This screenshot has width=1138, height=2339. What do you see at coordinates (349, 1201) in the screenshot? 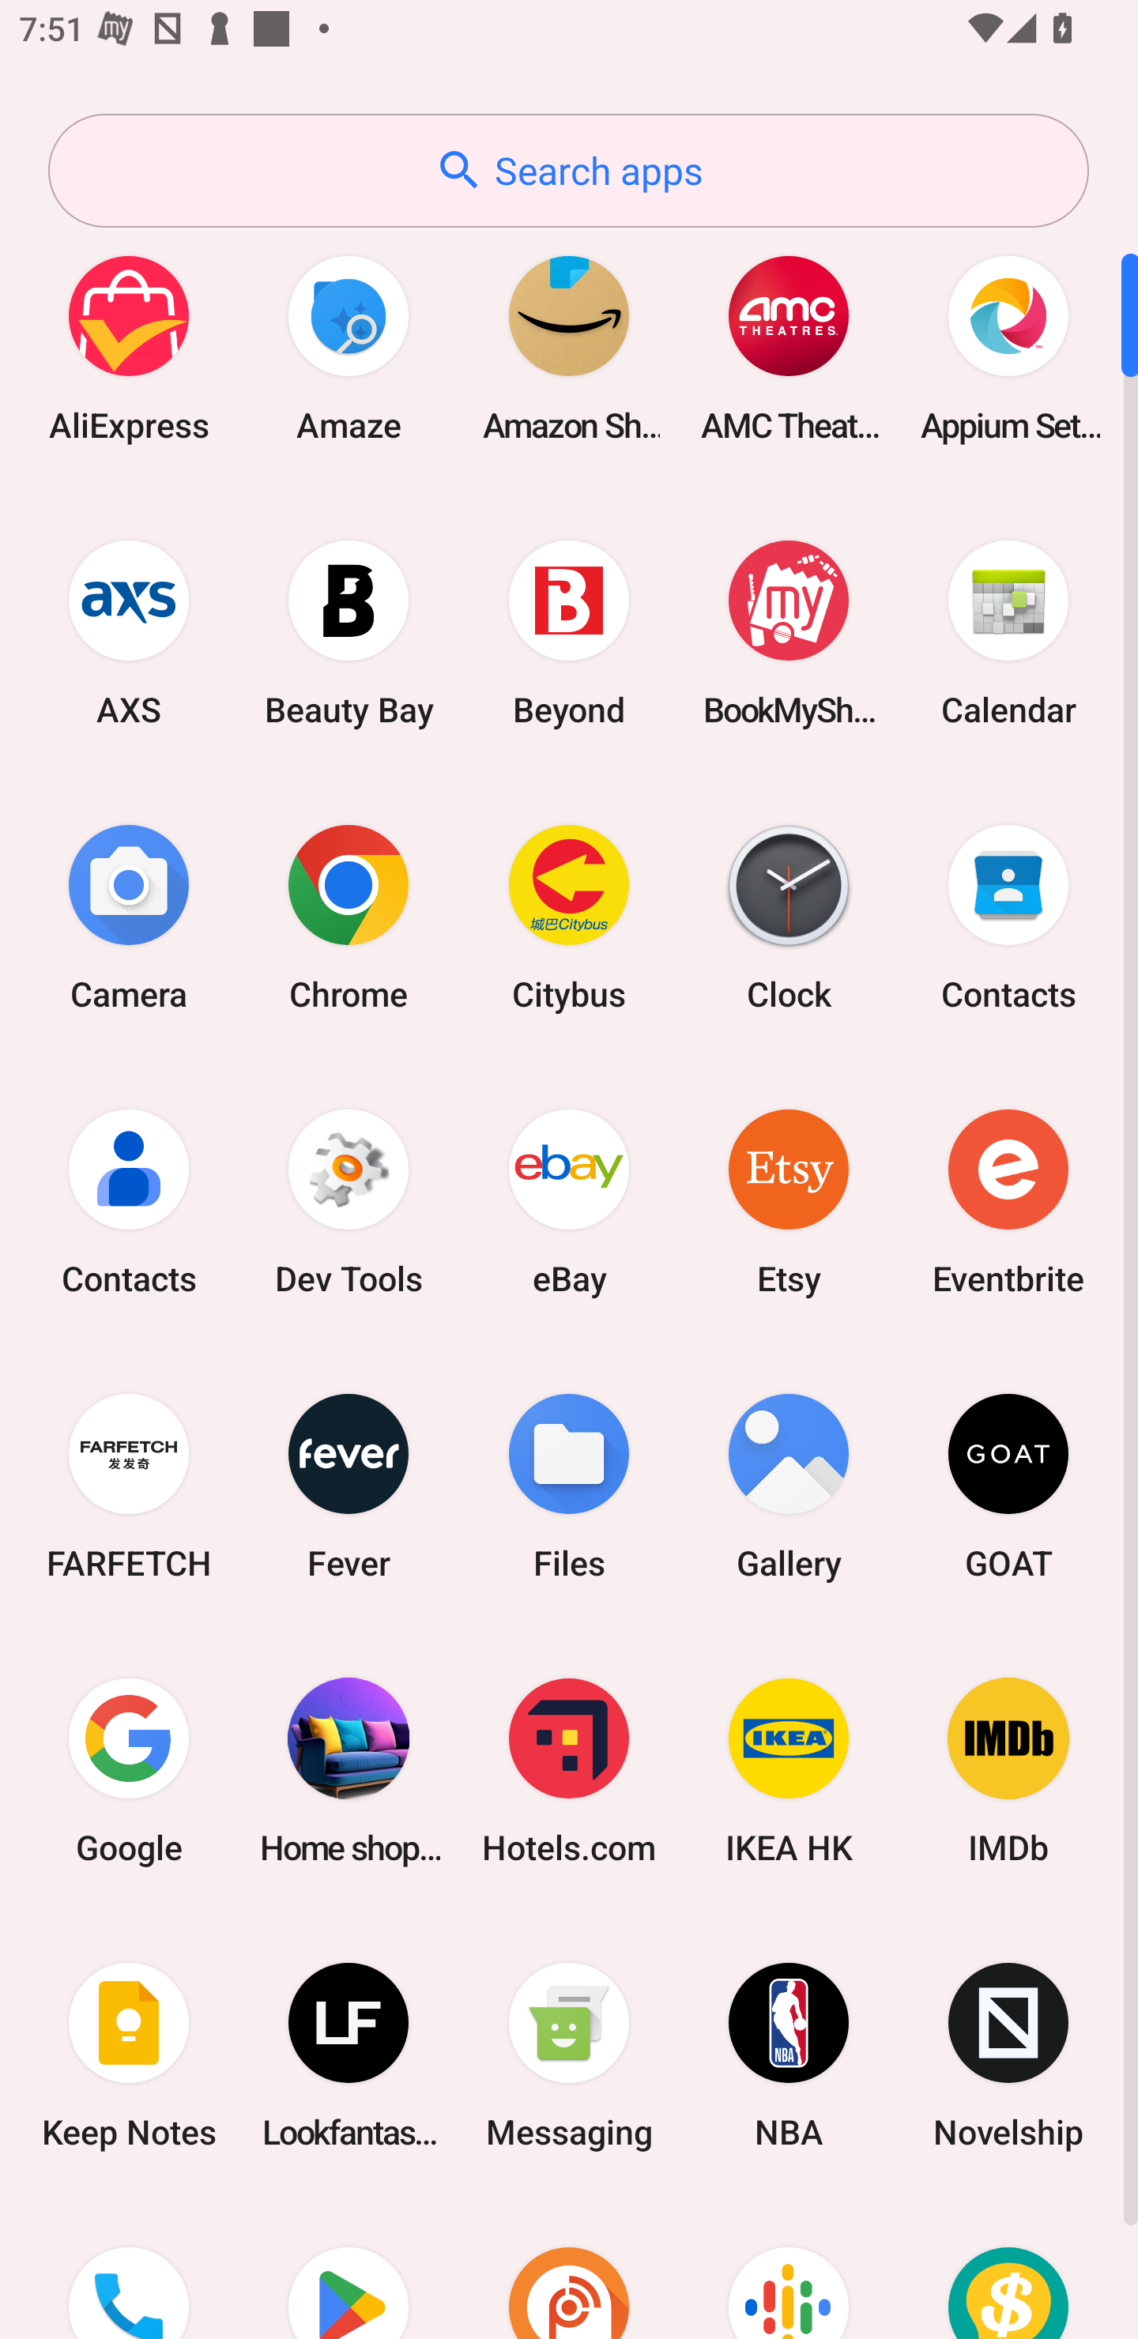
I see `Dev Tools` at bounding box center [349, 1201].